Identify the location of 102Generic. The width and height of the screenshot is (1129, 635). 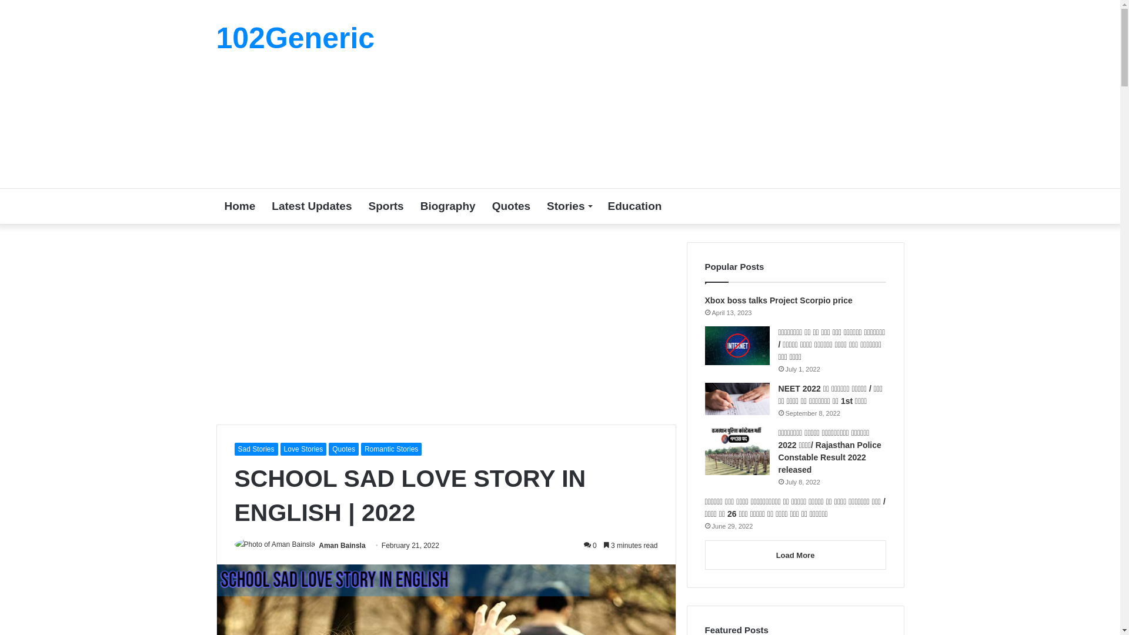
(296, 38).